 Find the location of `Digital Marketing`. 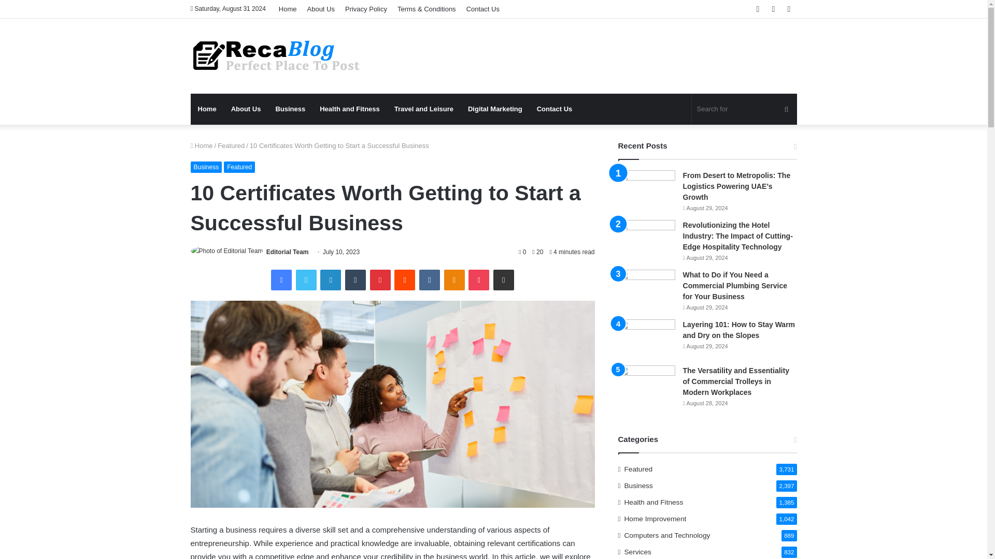

Digital Marketing is located at coordinates (494, 109).